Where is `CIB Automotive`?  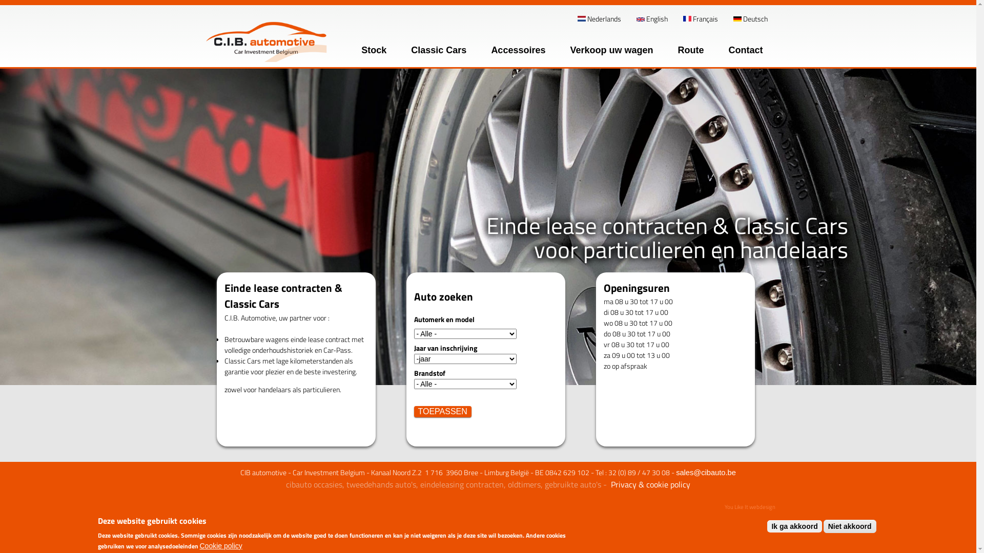 CIB Automotive is located at coordinates (207, 207).